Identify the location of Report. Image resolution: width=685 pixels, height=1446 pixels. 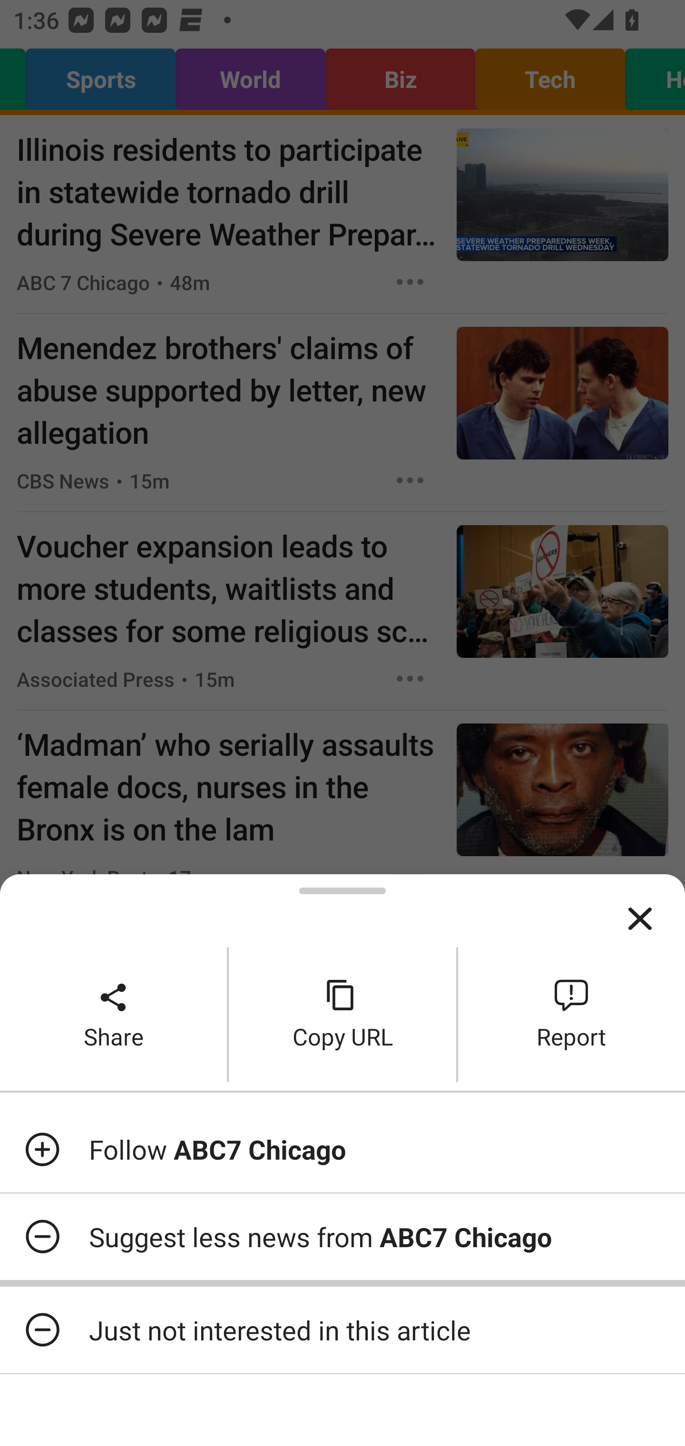
(572, 1014).